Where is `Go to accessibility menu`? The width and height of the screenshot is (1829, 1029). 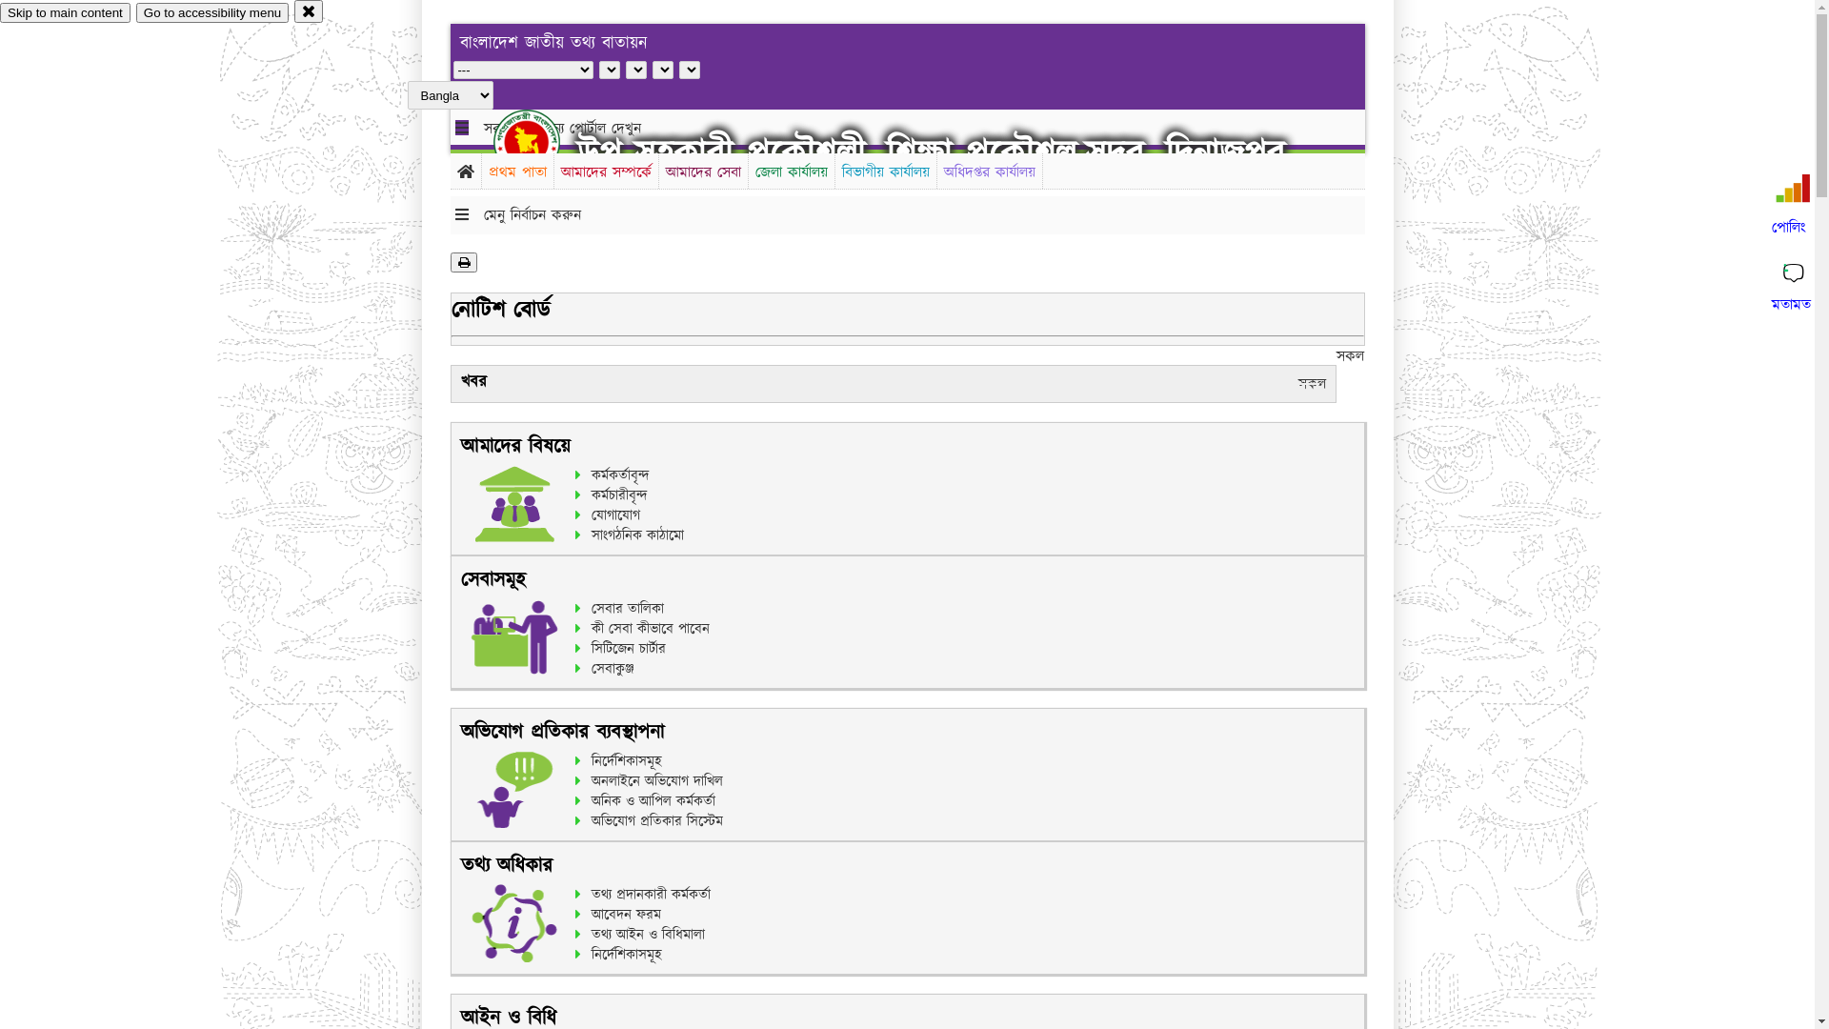 Go to accessibility menu is located at coordinates (212, 13).